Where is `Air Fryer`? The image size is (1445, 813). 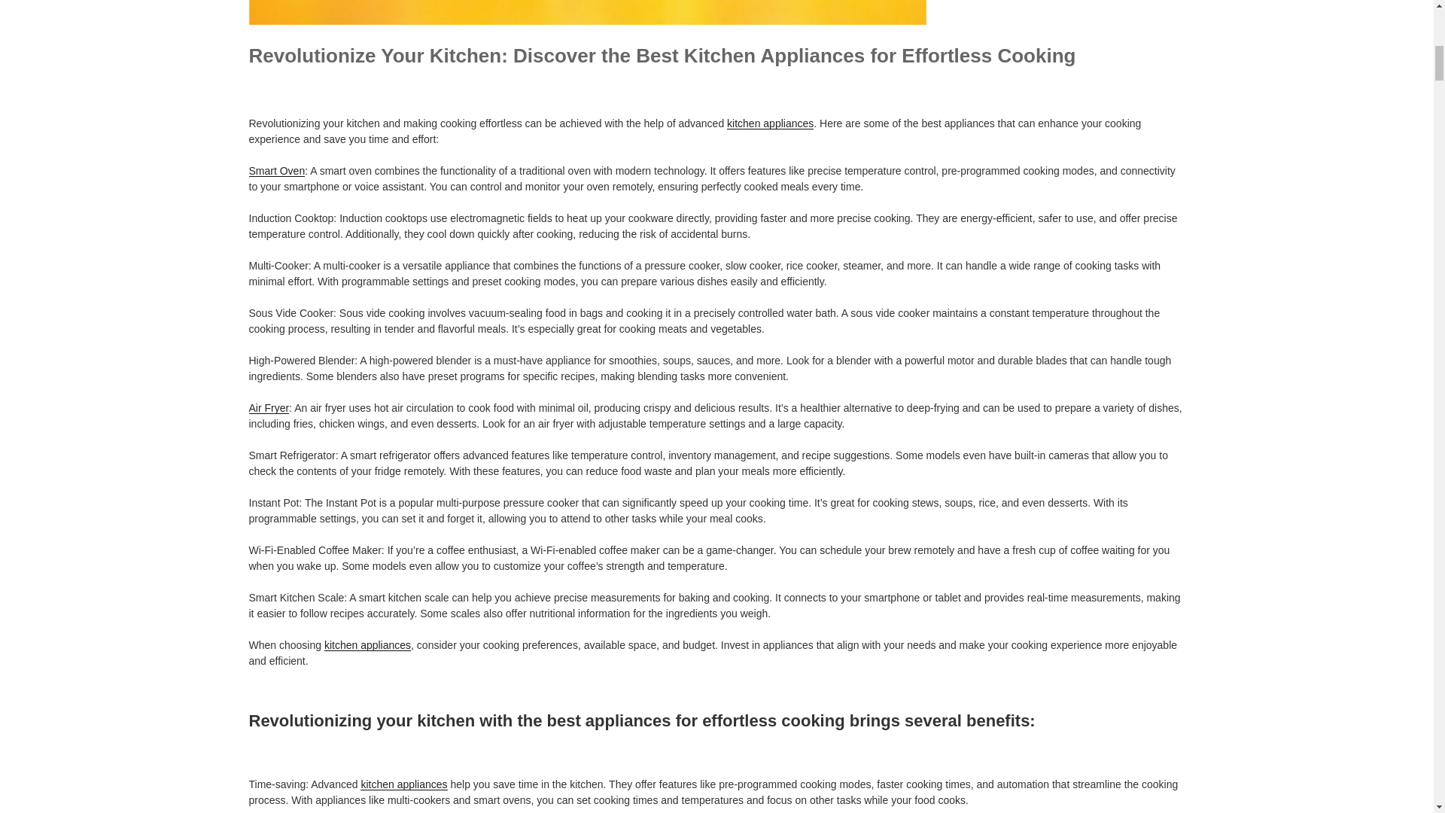 Air Fryer is located at coordinates (269, 407).